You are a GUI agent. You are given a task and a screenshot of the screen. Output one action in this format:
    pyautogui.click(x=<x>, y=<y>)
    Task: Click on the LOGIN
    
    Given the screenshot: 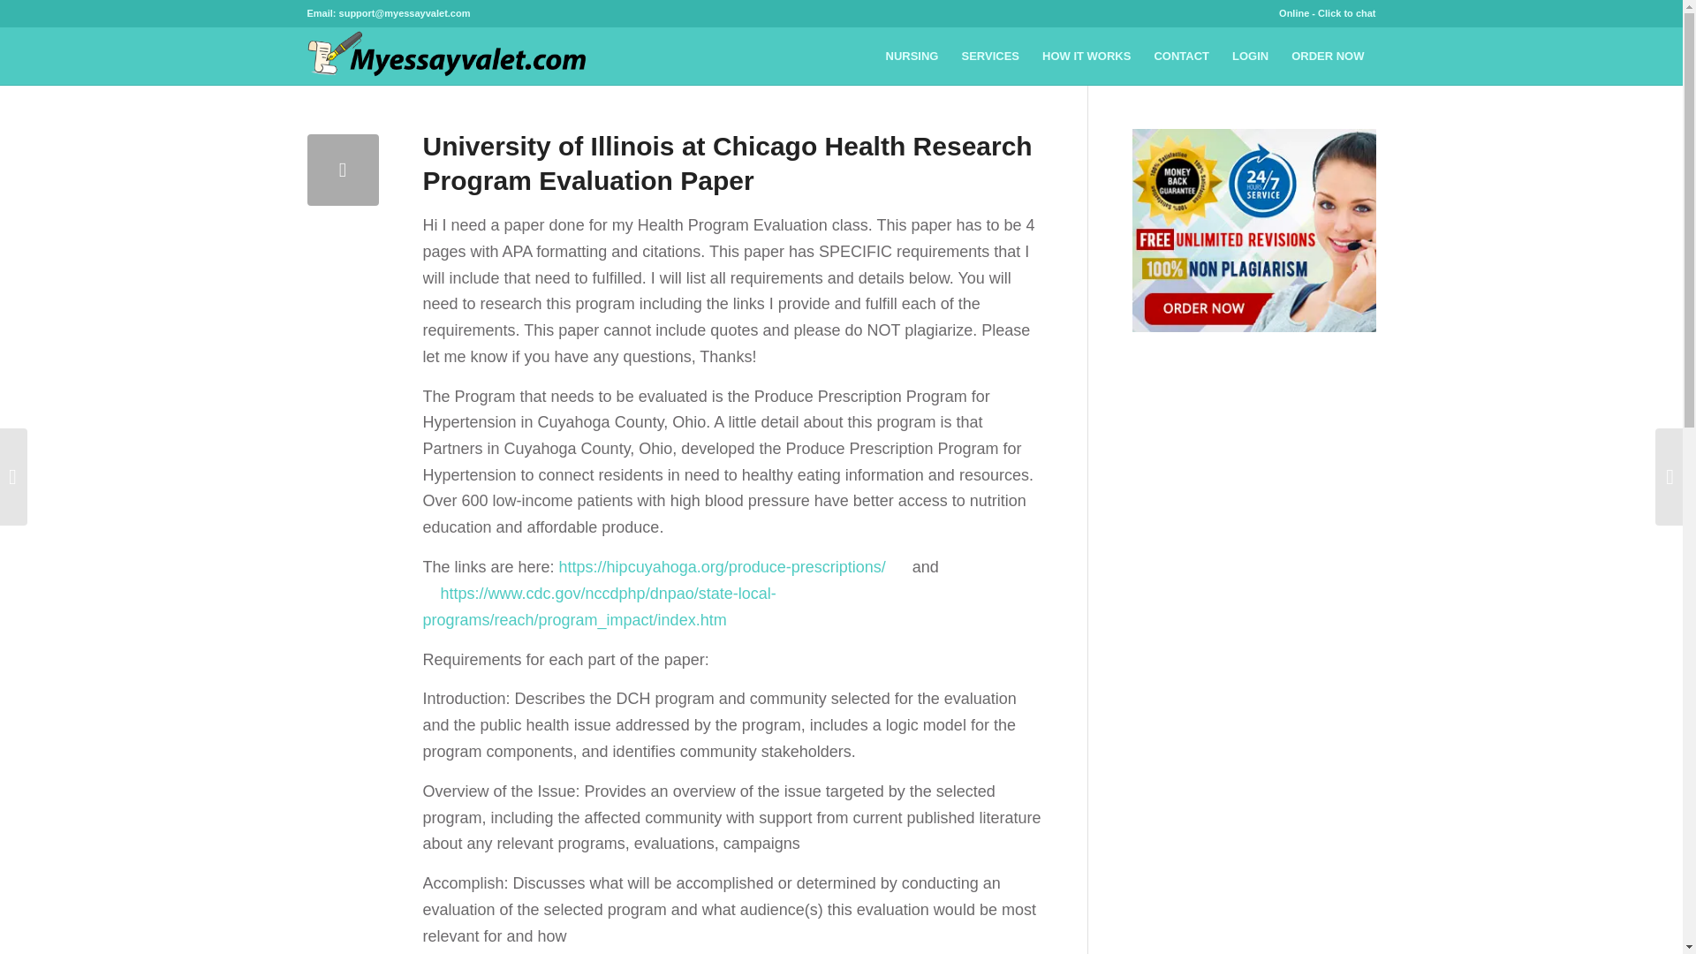 What is the action you would take?
    pyautogui.click(x=1251, y=57)
    